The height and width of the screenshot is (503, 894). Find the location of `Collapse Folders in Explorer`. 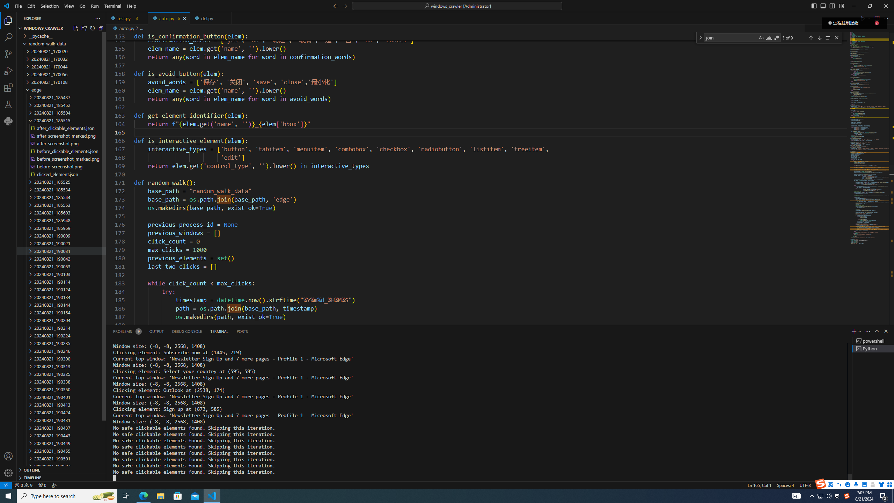

Collapse Folders in Explorer is located at coordinates (101, 28).